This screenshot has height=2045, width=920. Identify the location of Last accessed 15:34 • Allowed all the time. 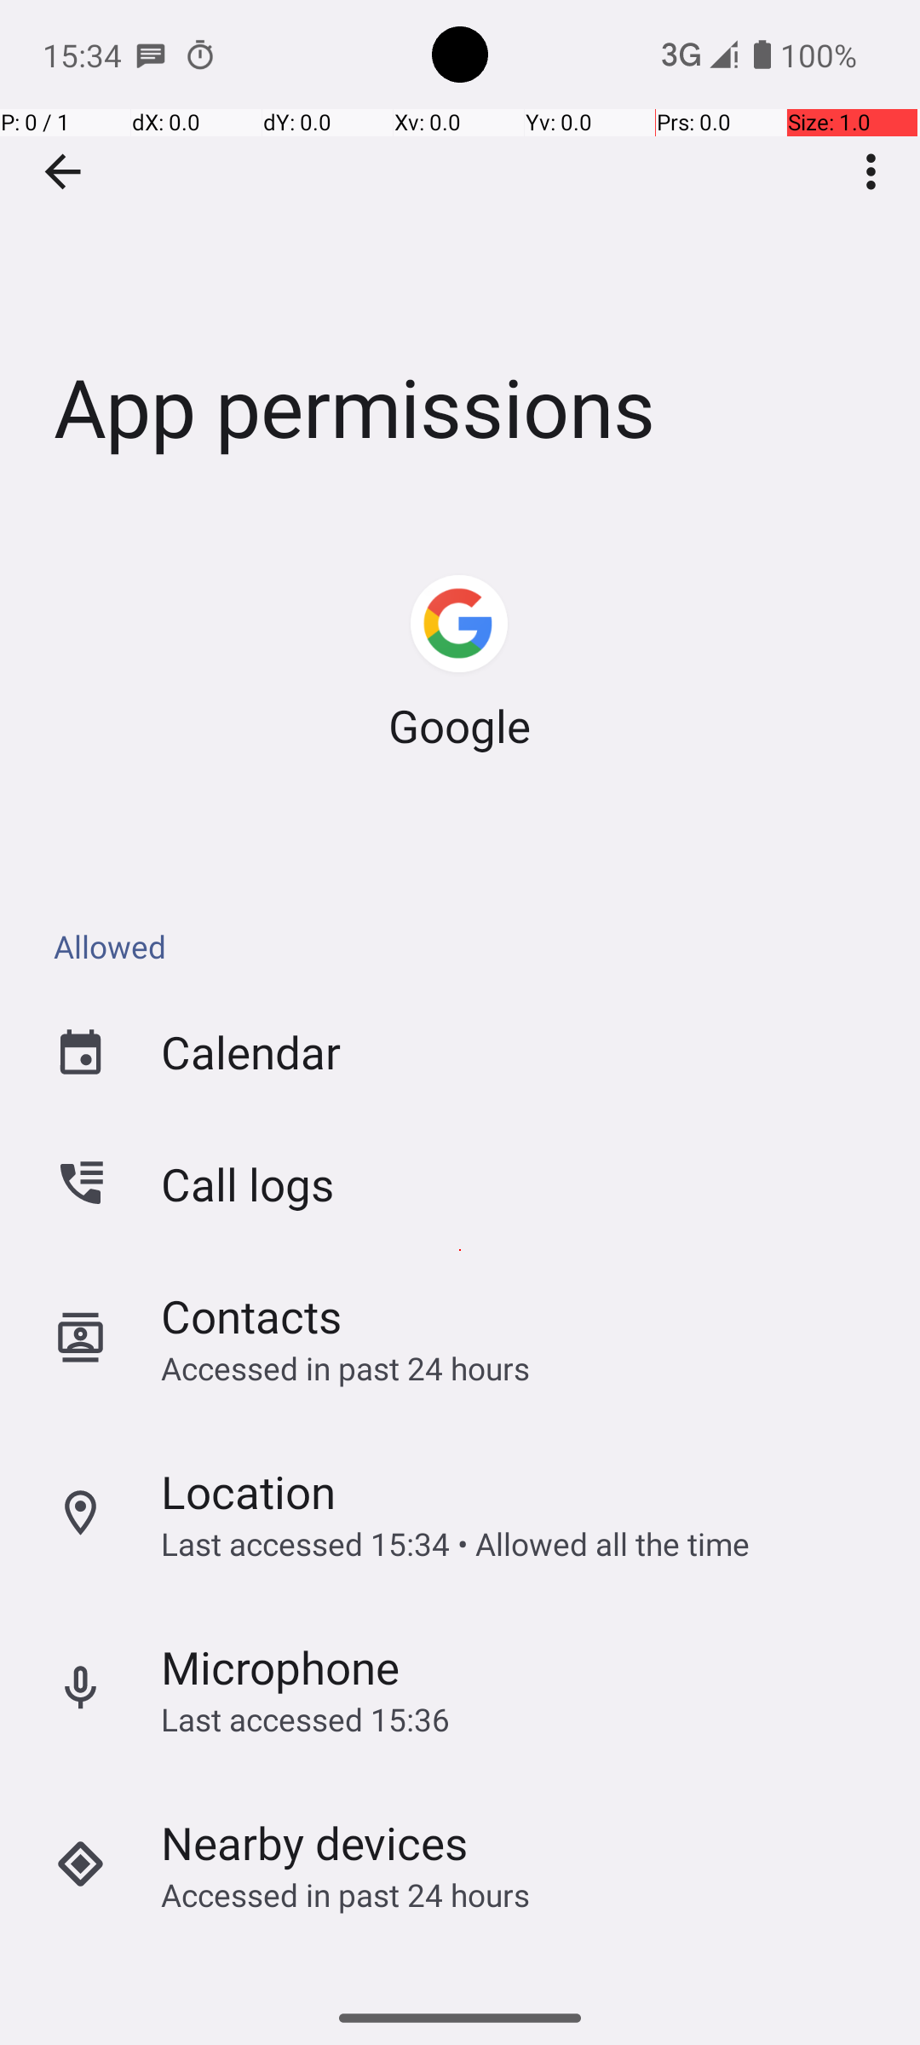
(455, 1541).